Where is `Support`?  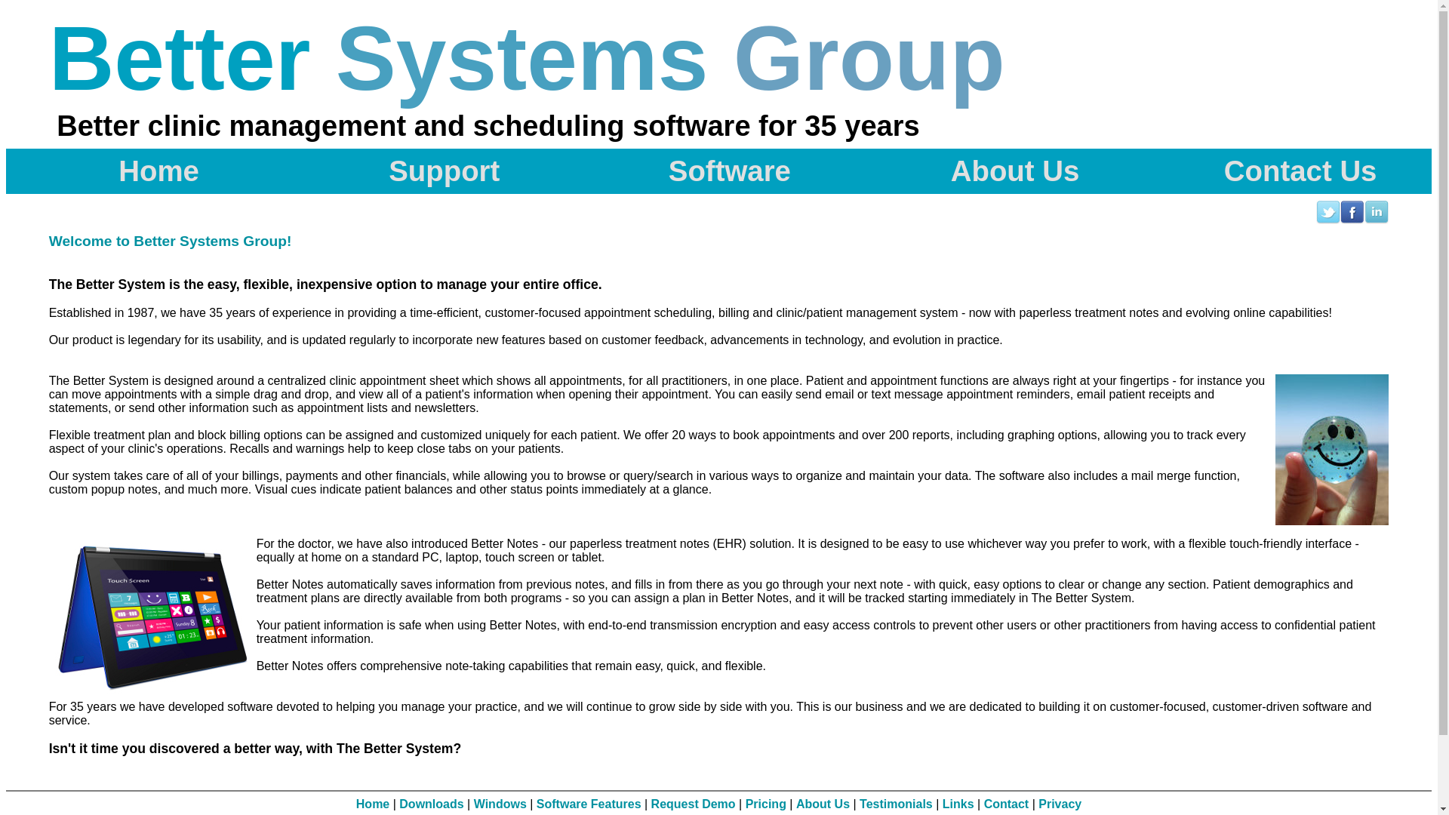
Support is located at coordinates (433, 171).